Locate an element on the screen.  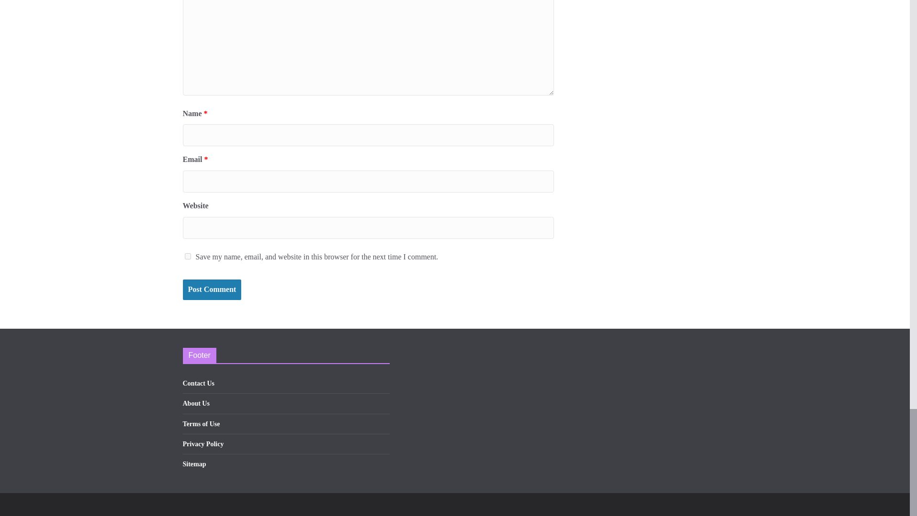
Post Comment is located at coordinates (212, 290).